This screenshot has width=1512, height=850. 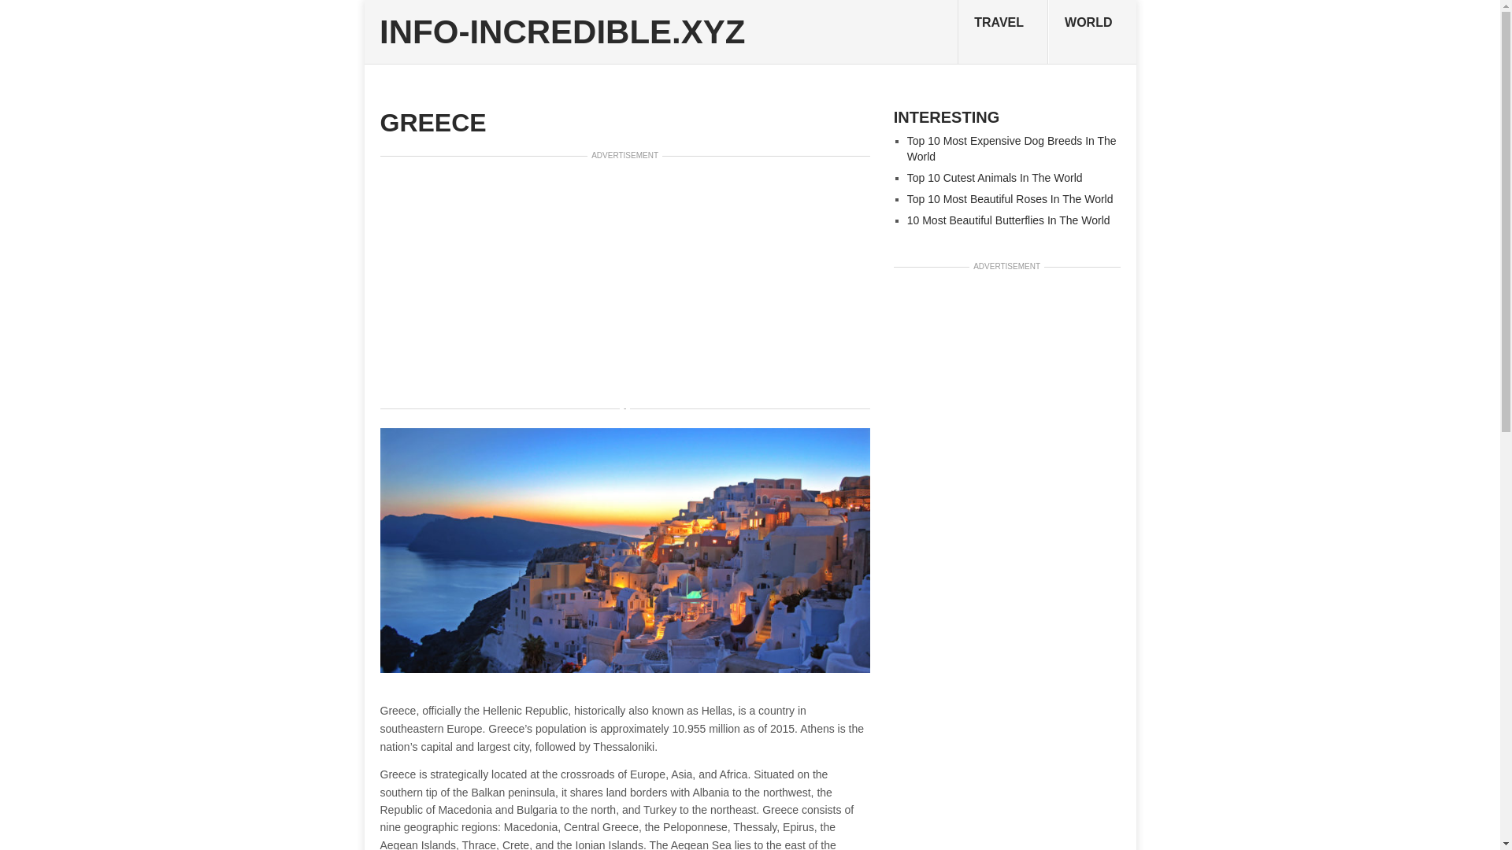 I want to click on Top 10 Most Expensive Dog Breeds In The World, so click(x=1012, y=148).